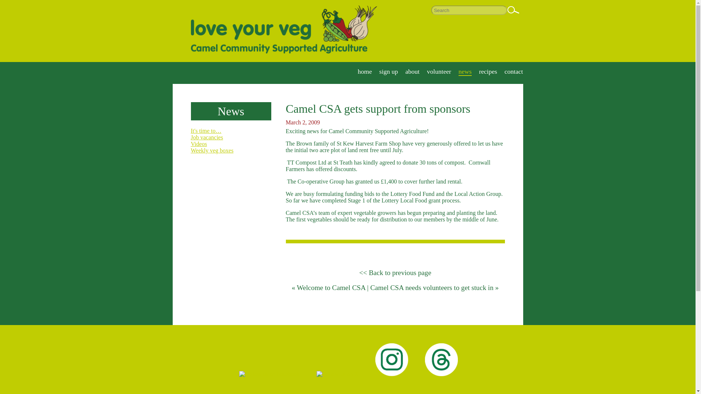 This screenshot has height=394, width=701. Describe the element at coordinates (331, 287) in the screenshot. I see `Welcome to Camel CSA` at that location.